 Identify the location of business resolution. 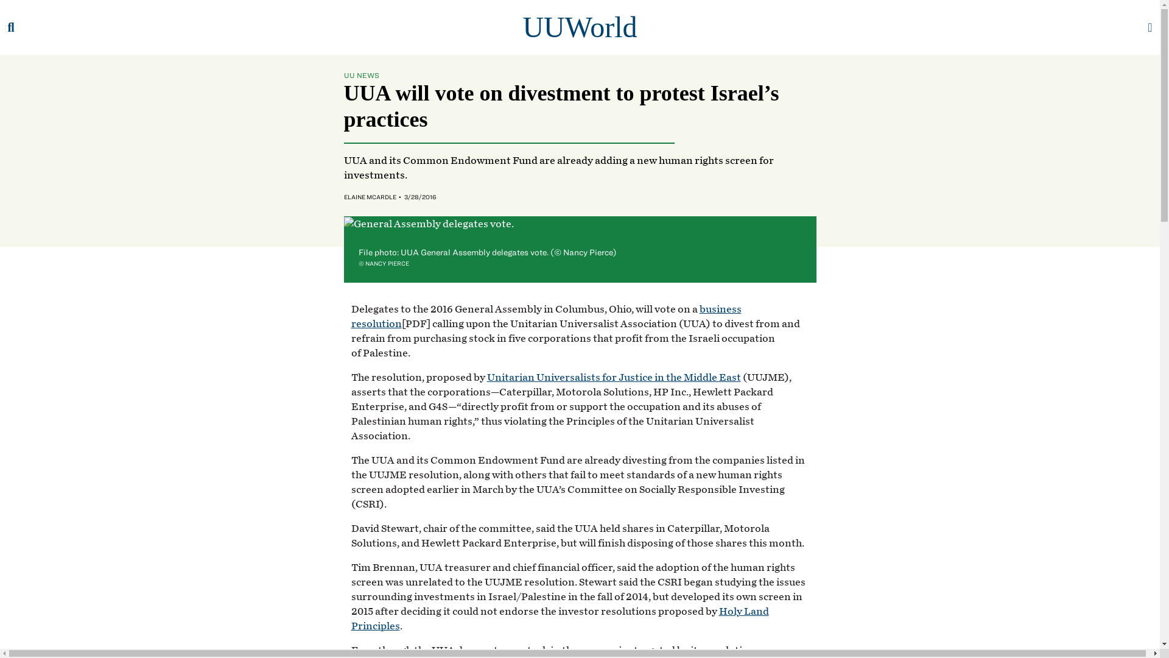
(546, 316).